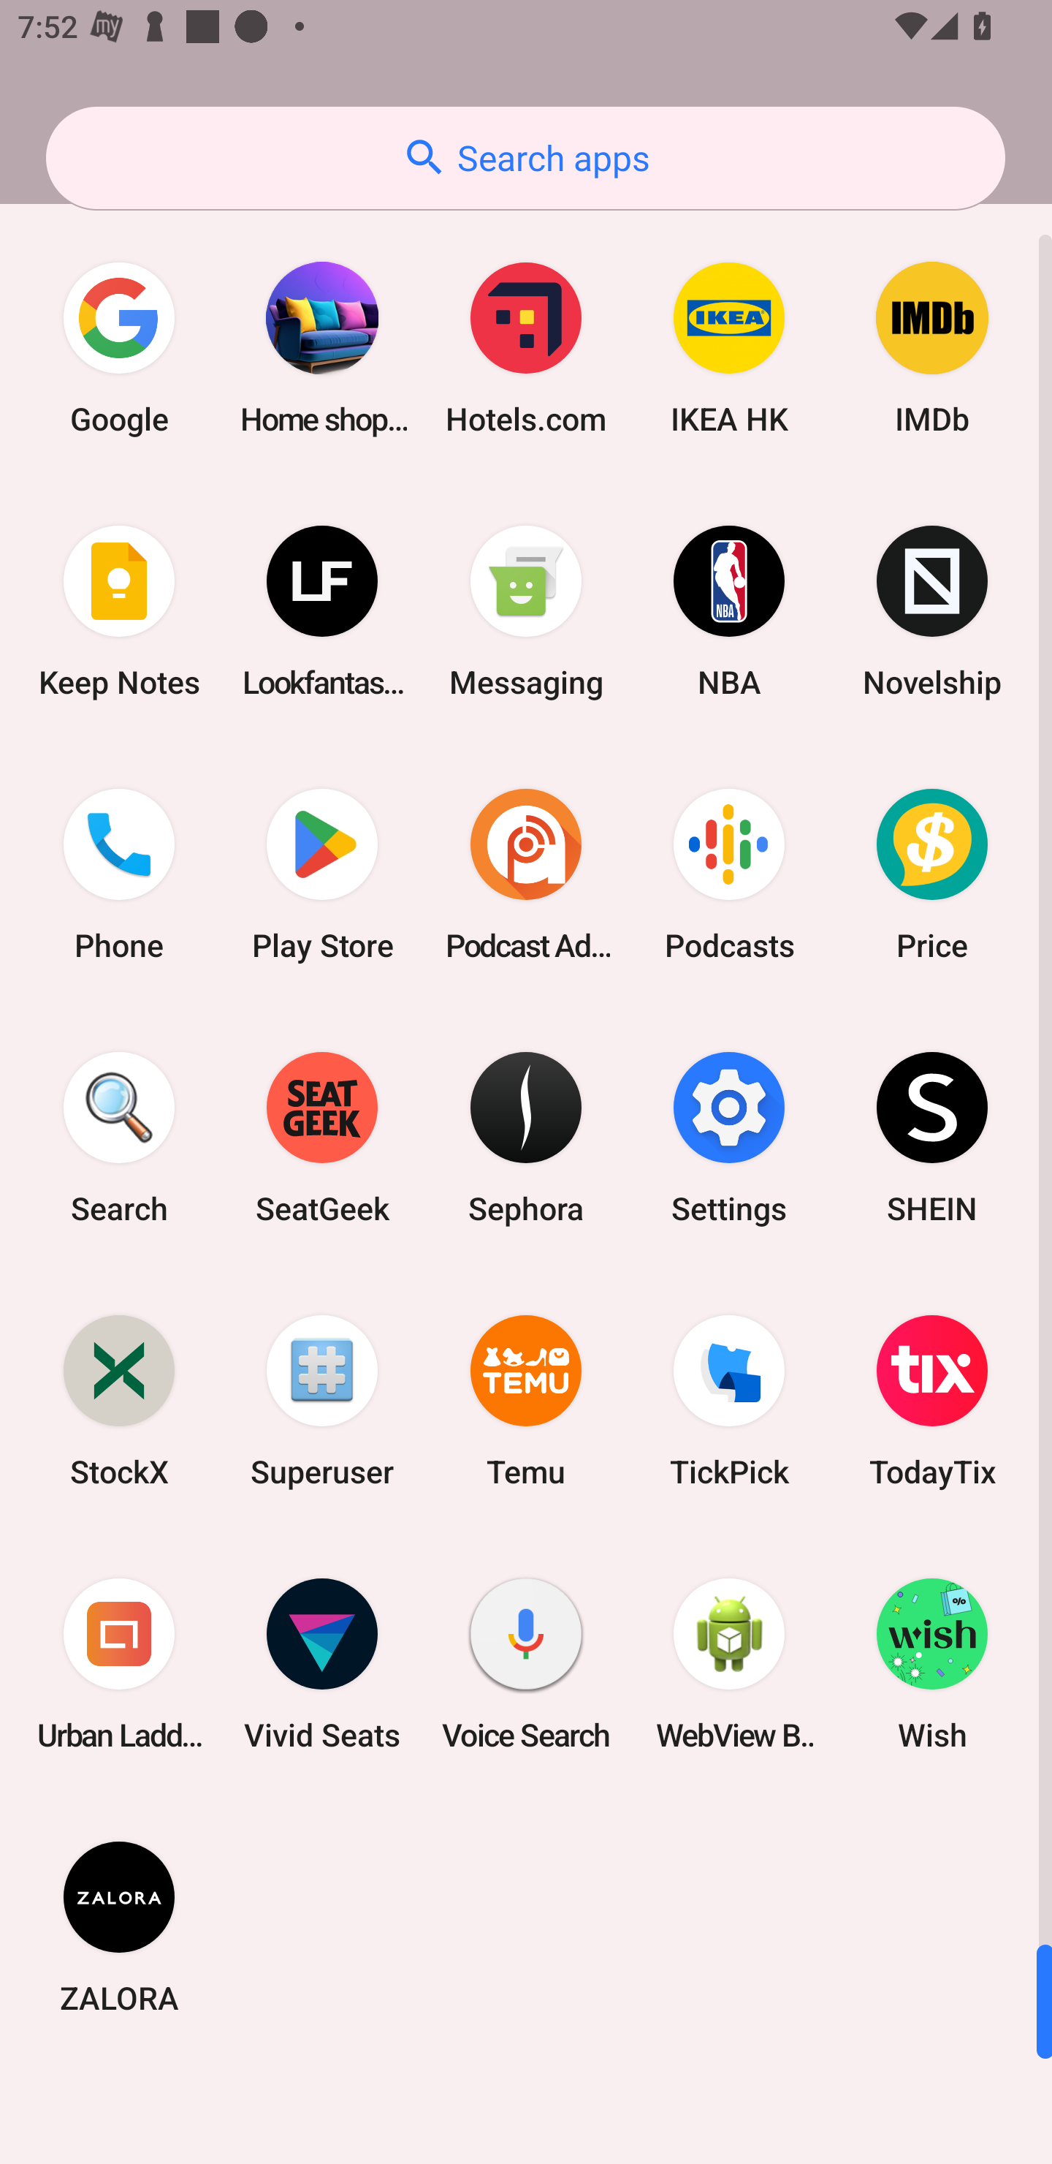  I want to click on Voice Search, so click(526, 1664).